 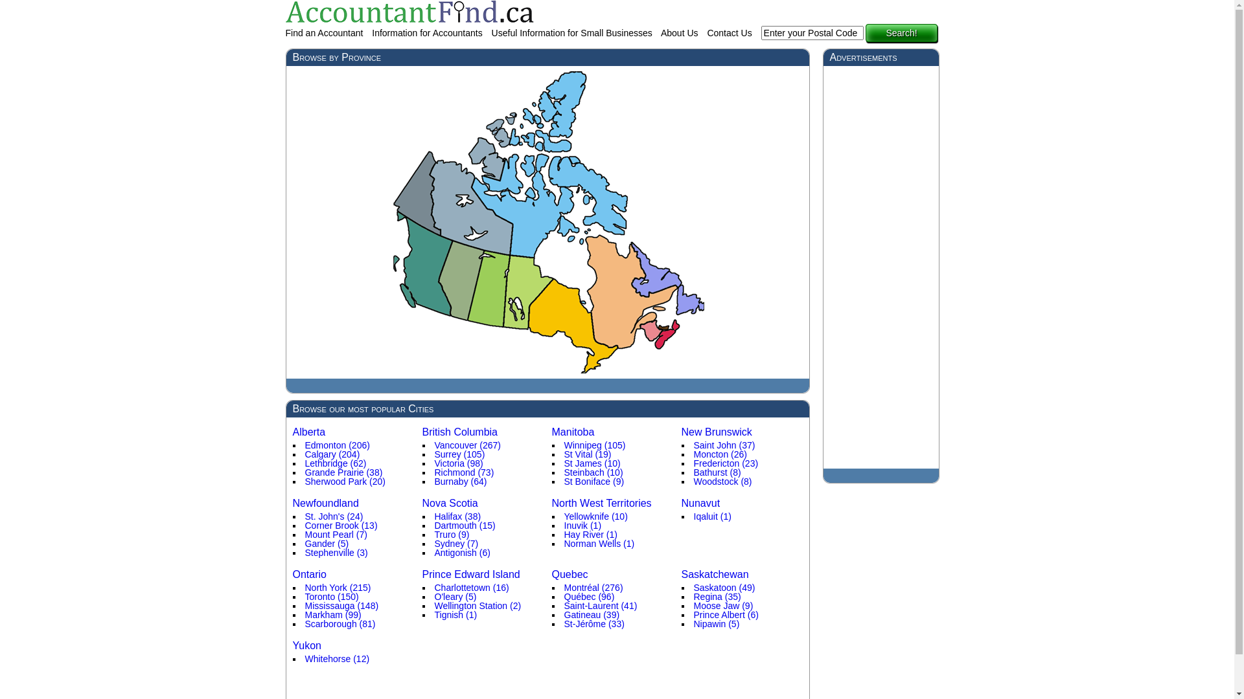 I want to click on Steinbach (10), so click(x=593, y=474).